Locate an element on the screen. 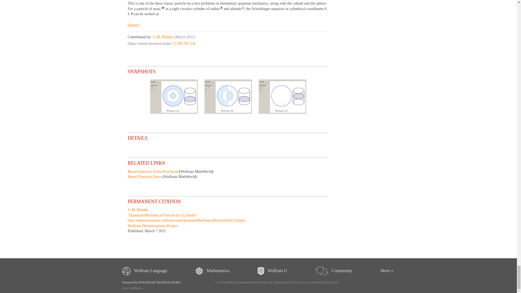  S. M. Blinder is located at coordinates (163, 37).